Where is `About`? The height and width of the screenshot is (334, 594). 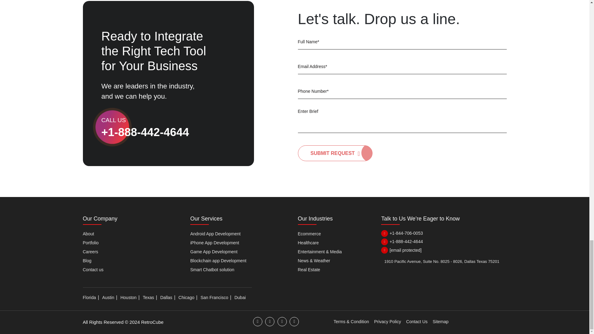
About is located at coordinates (88, 234).